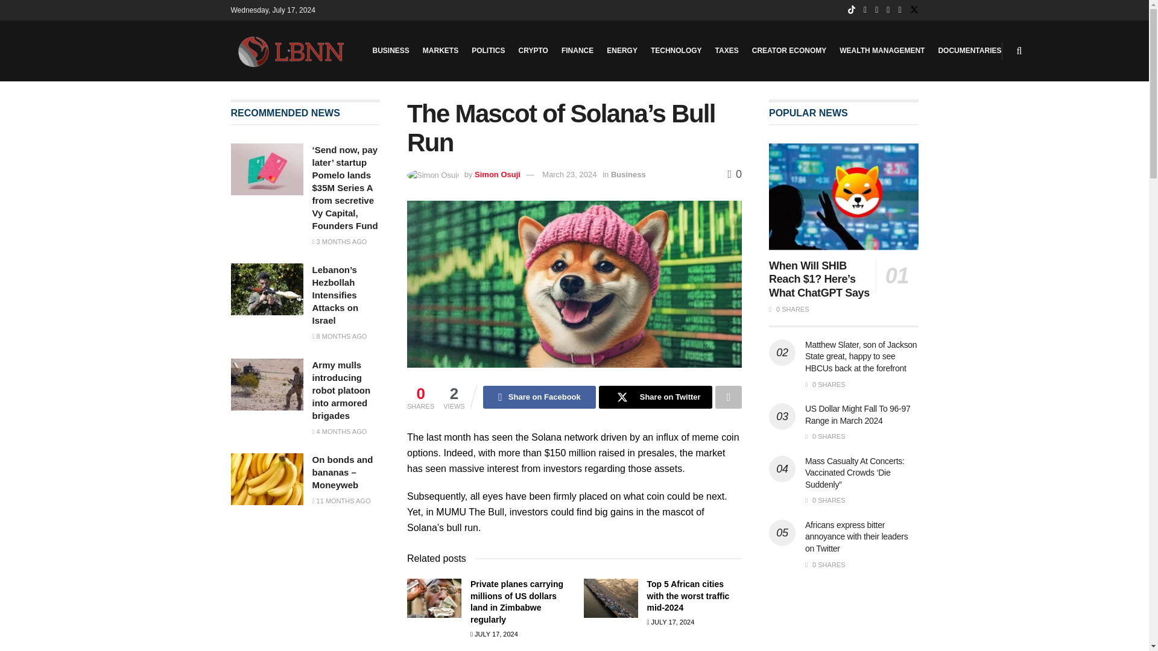 The image size is (1158, 651). I want to click on 0, so click(735, 174).